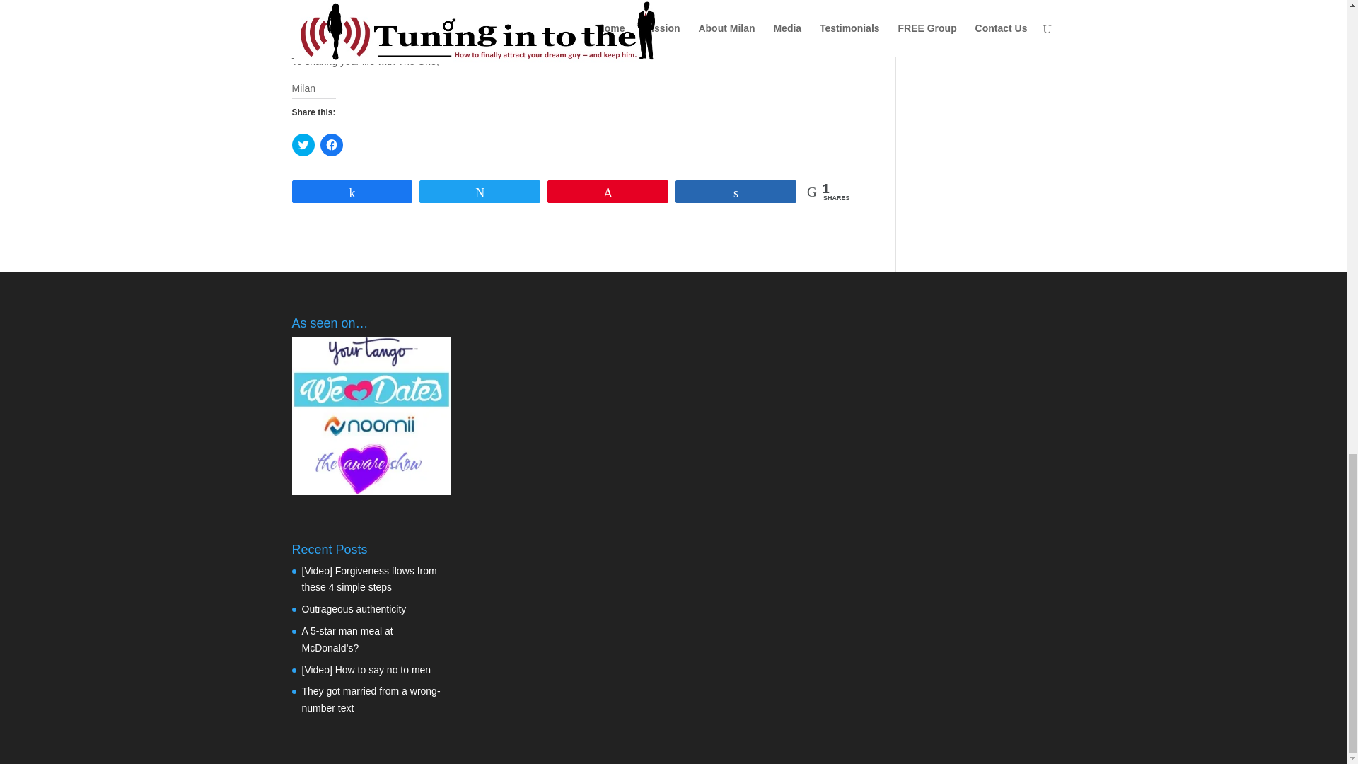  I want to click on Soulmate Attraction Blueprint Session, so click(550, 7).